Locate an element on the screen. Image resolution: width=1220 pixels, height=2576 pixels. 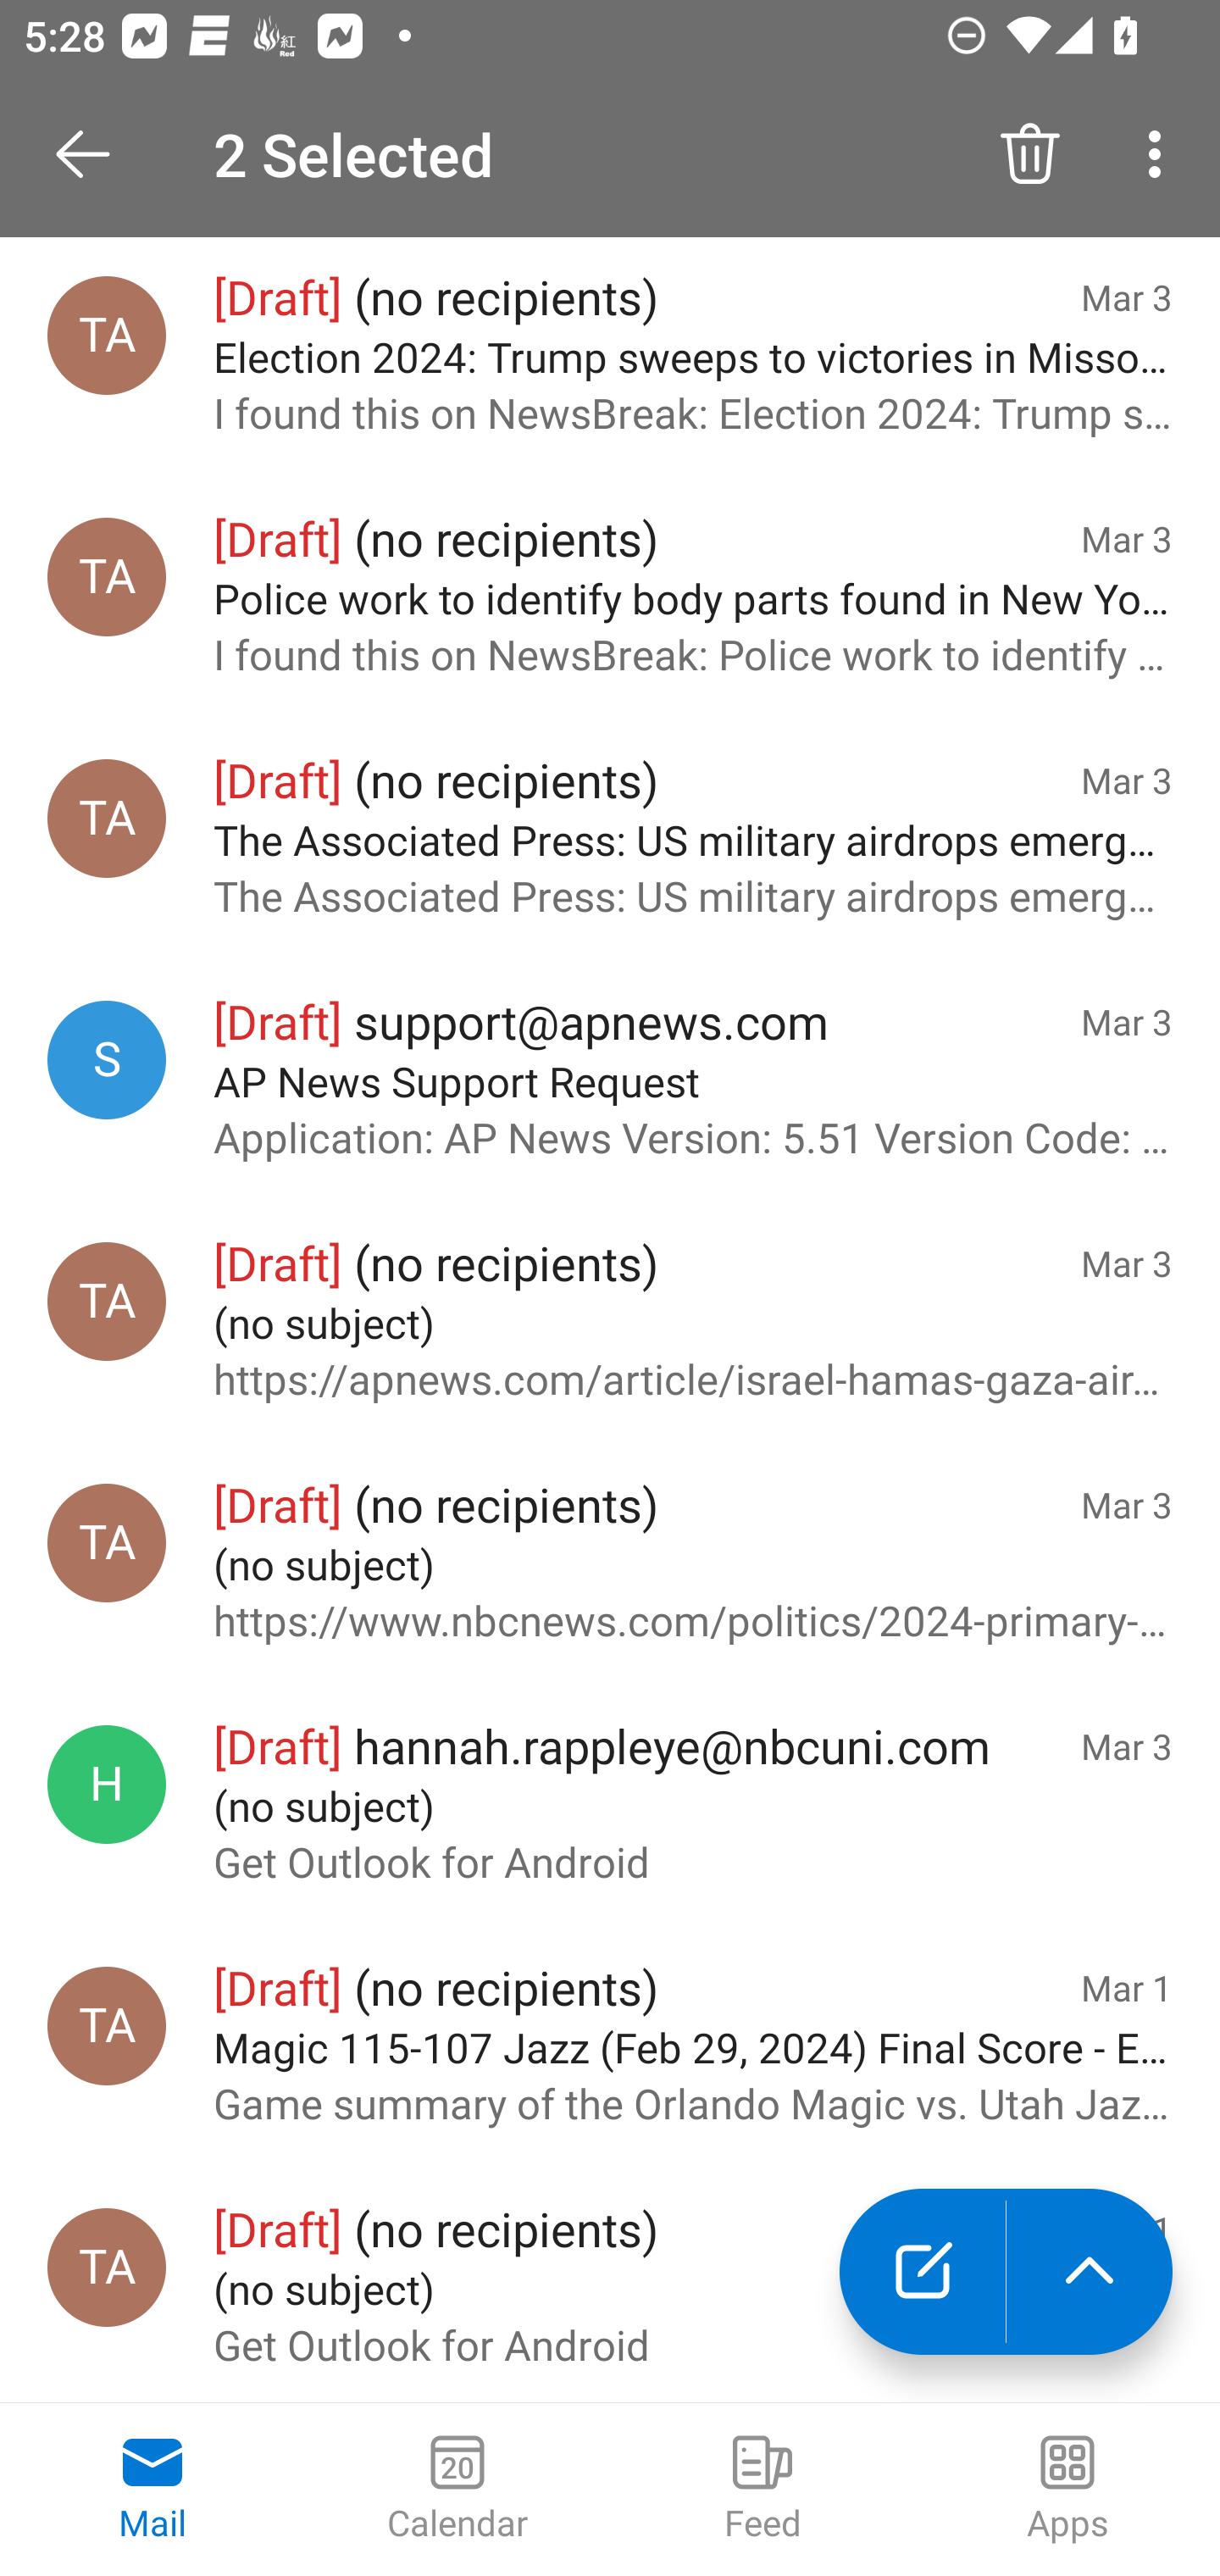
Test Appium, testappium002@outlook.com is located at coordinates (107, 576).